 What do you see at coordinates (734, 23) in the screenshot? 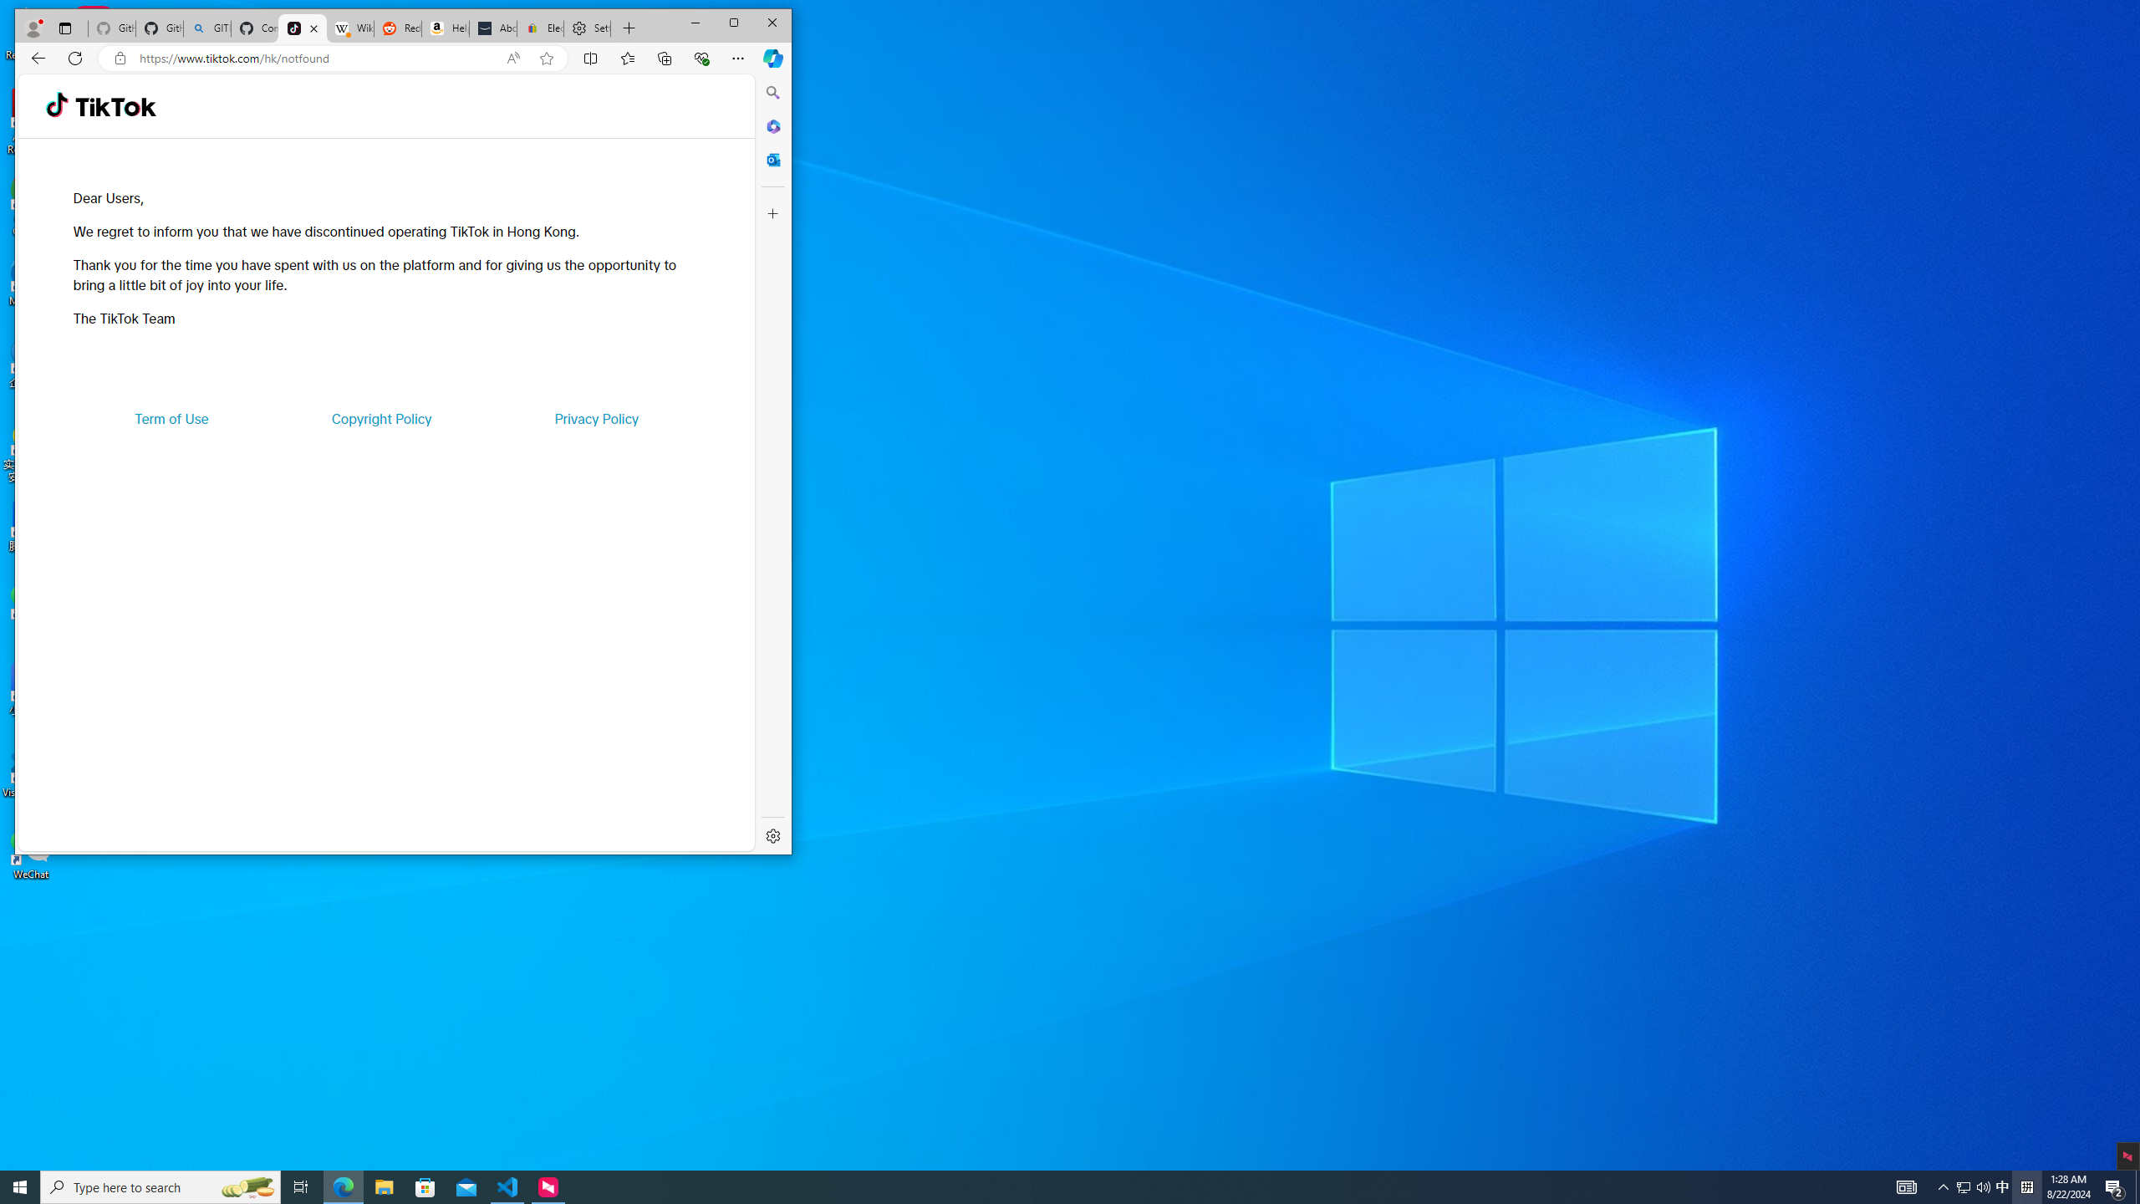
I see `Maximize` at bounding box center [734, 23].